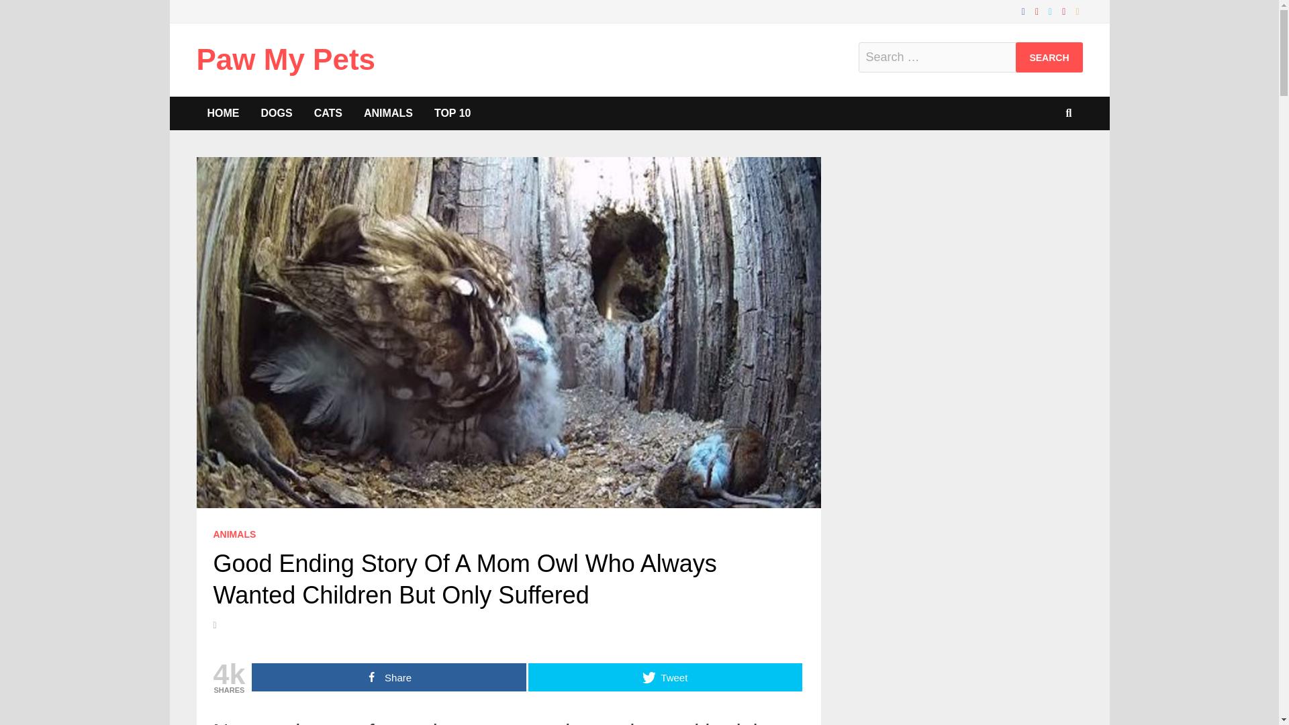 The height and width of the screenshot is (725, 1289). What do you see at coordinates (235, 534) in the screenshot?
I see `ANIMALS` at bounding box center [235, 534].